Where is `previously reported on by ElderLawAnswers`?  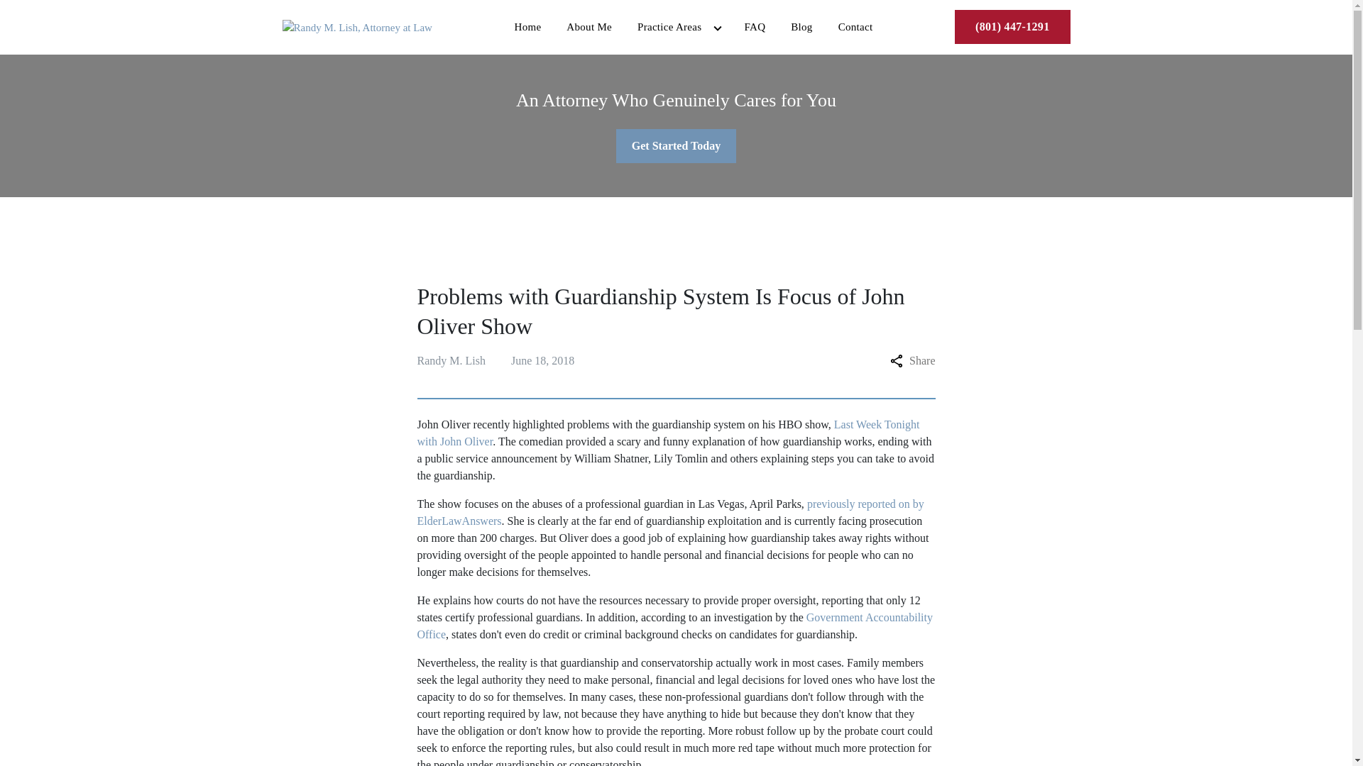 previously reported on by ElderLawAnswers is located at coordinates (670, 512).